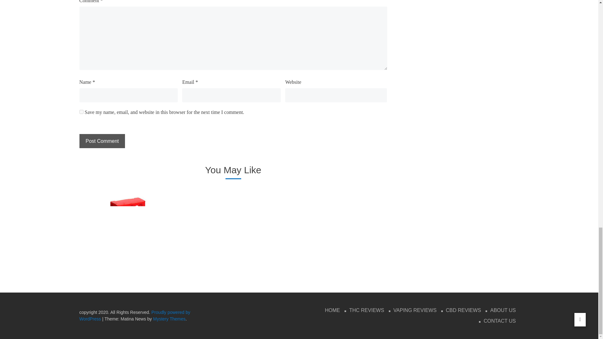  What do you see at coordinates (367, 310) in the screenshot?
I see `THC REVIEWS` at bounding box center [367, 310].